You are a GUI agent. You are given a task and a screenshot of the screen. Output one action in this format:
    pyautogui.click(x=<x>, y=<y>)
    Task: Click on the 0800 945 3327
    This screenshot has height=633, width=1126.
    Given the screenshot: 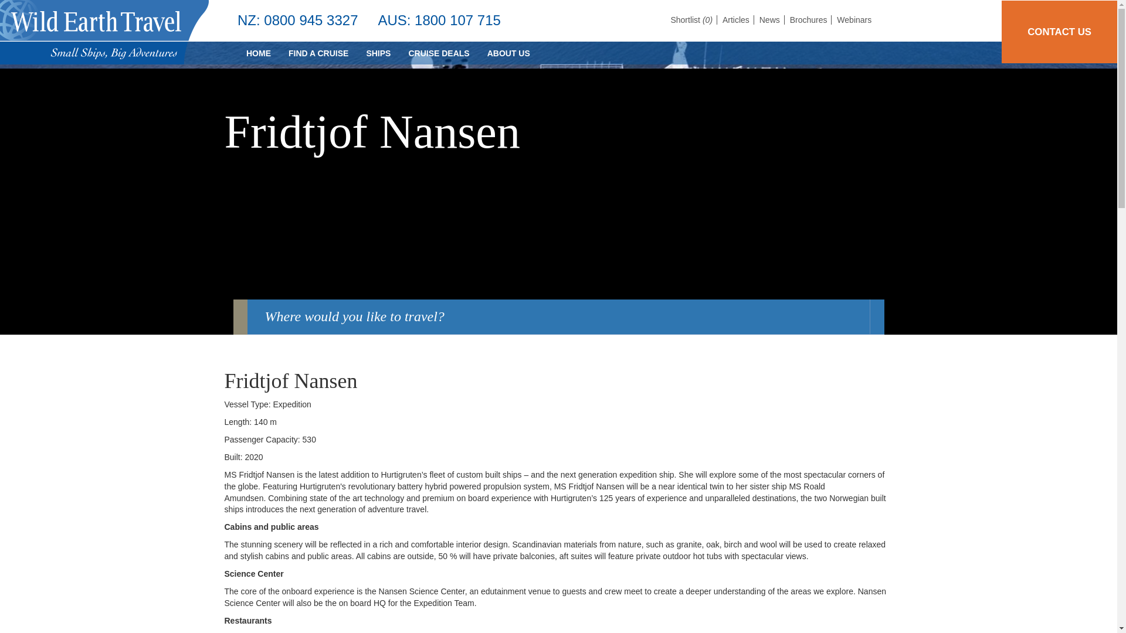 What is the action you would take?
    pyautogui.click(x=311, y=20)
    